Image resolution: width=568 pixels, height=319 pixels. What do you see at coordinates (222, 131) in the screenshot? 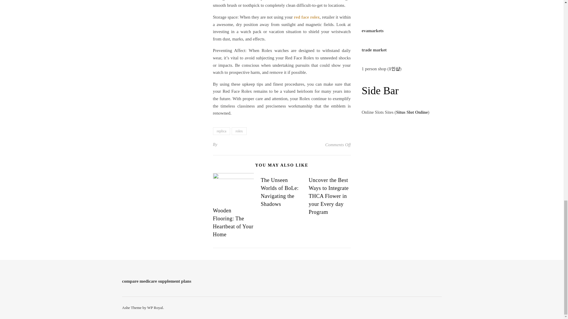
I see `replica` at bounding box center [222, 131].